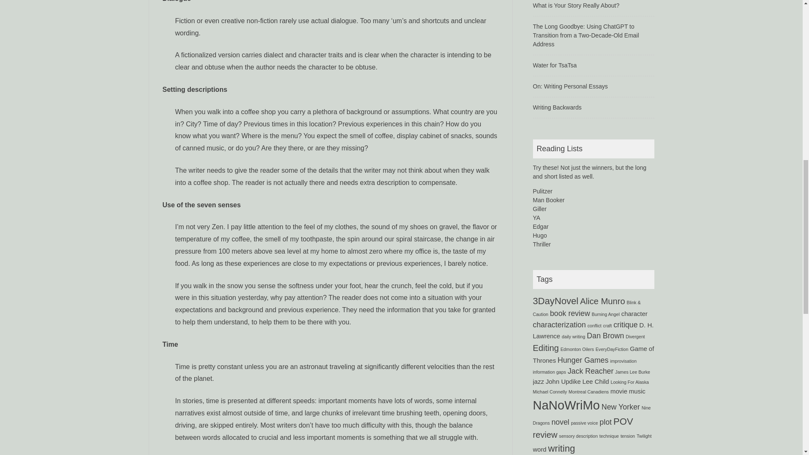  I want to click on Writing Backwards, so click(557, 107).